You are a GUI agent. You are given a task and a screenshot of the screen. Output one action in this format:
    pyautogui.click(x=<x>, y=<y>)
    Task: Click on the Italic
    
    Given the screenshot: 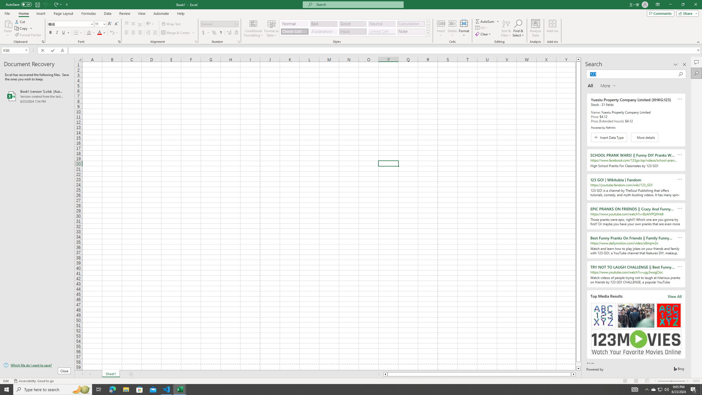 What is the action you would take?
    pyautogui.click(x=57, y=33)
    